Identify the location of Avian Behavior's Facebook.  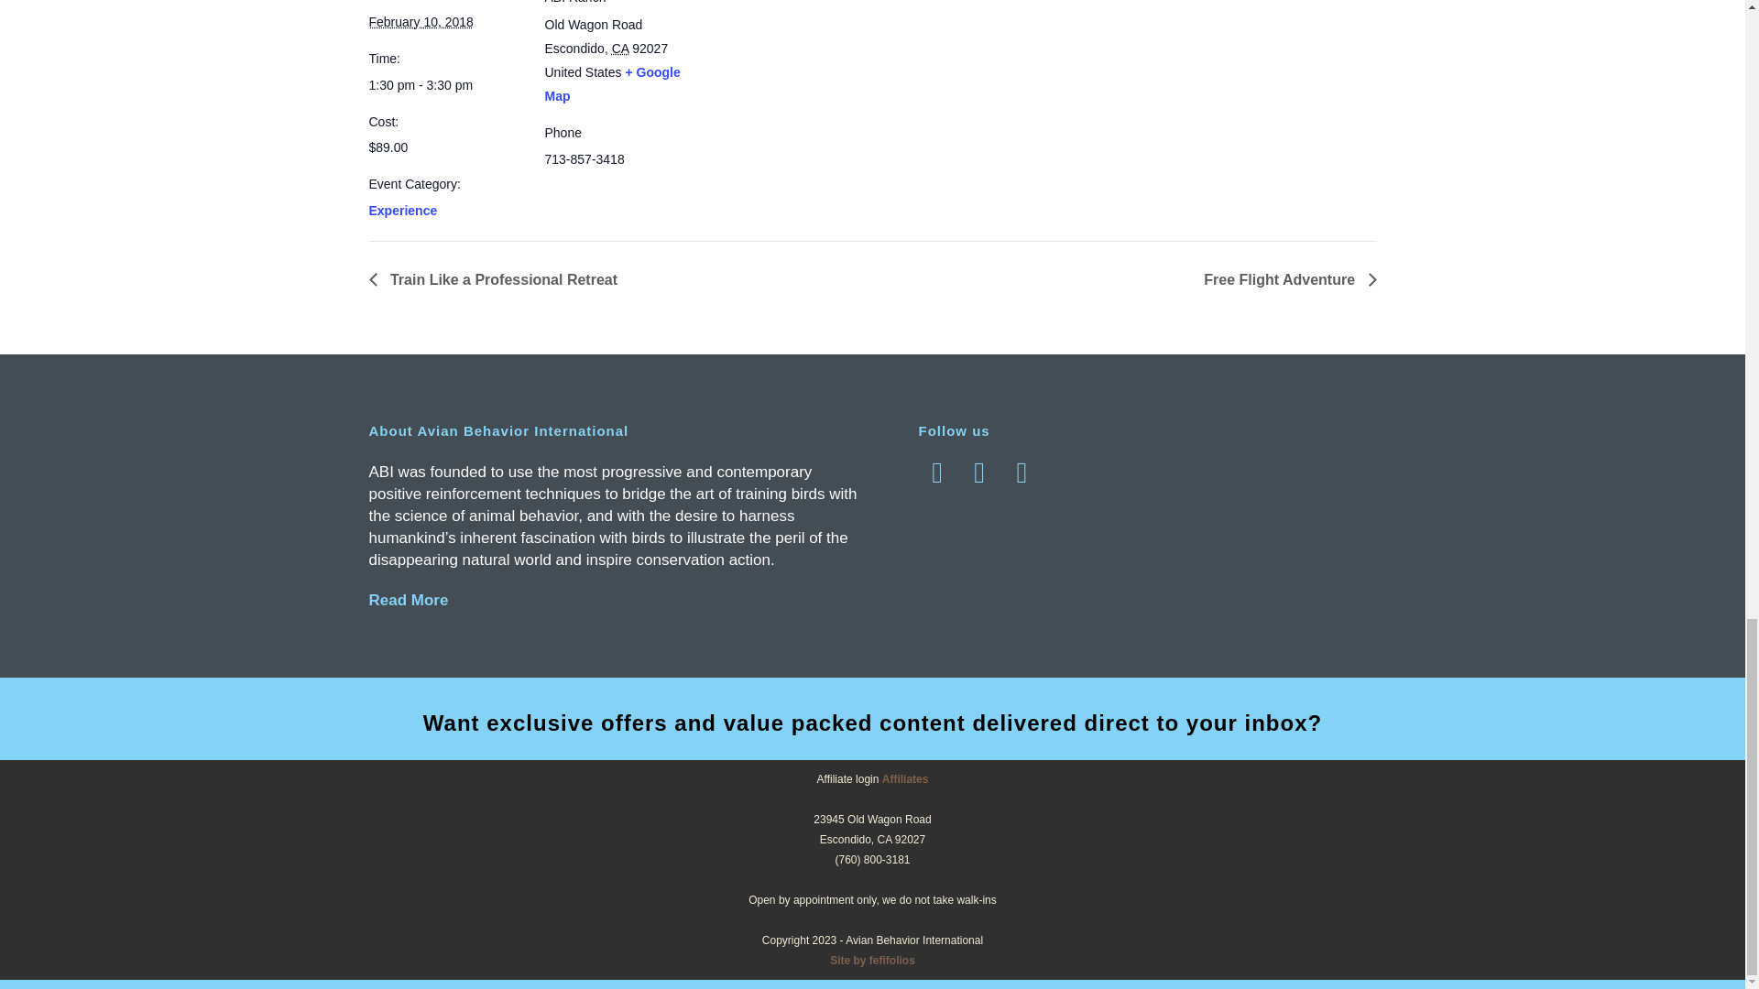
(939, 482).